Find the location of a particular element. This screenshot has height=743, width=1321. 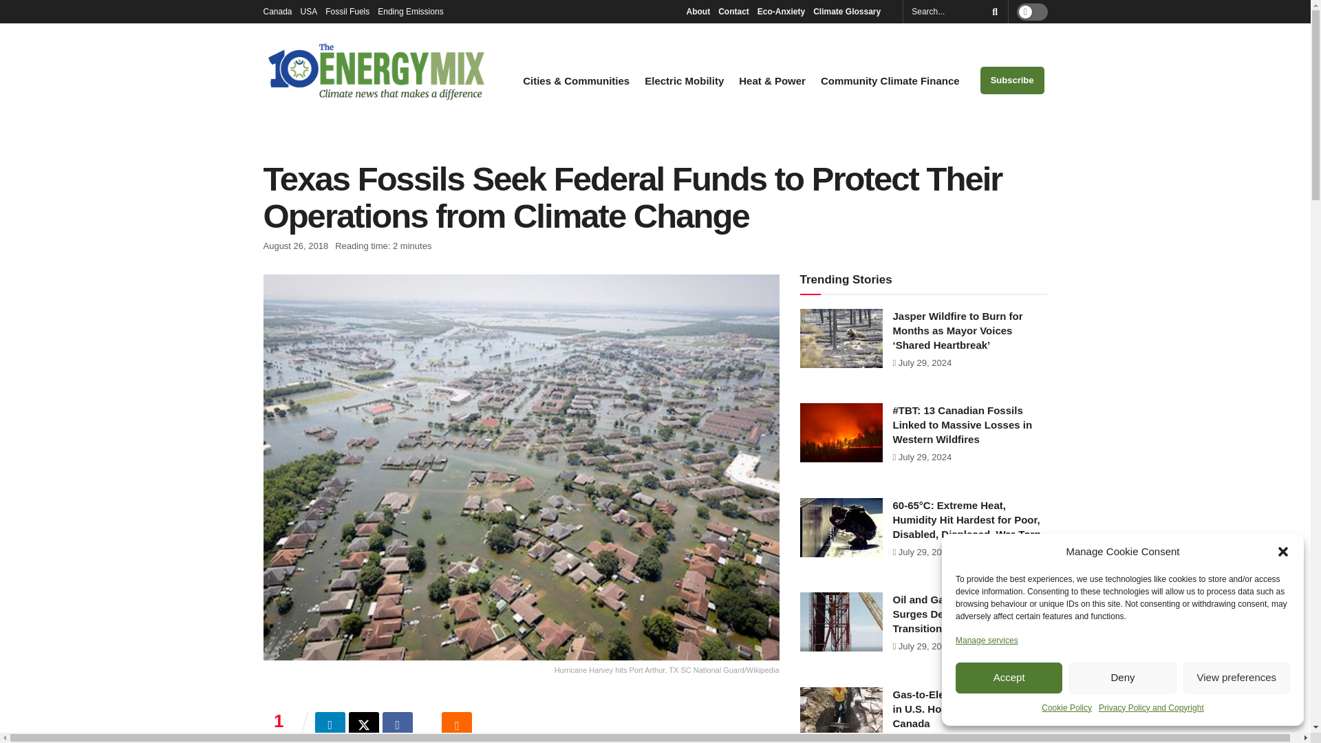

Electric Mobility is located at coordinates (684, 81).